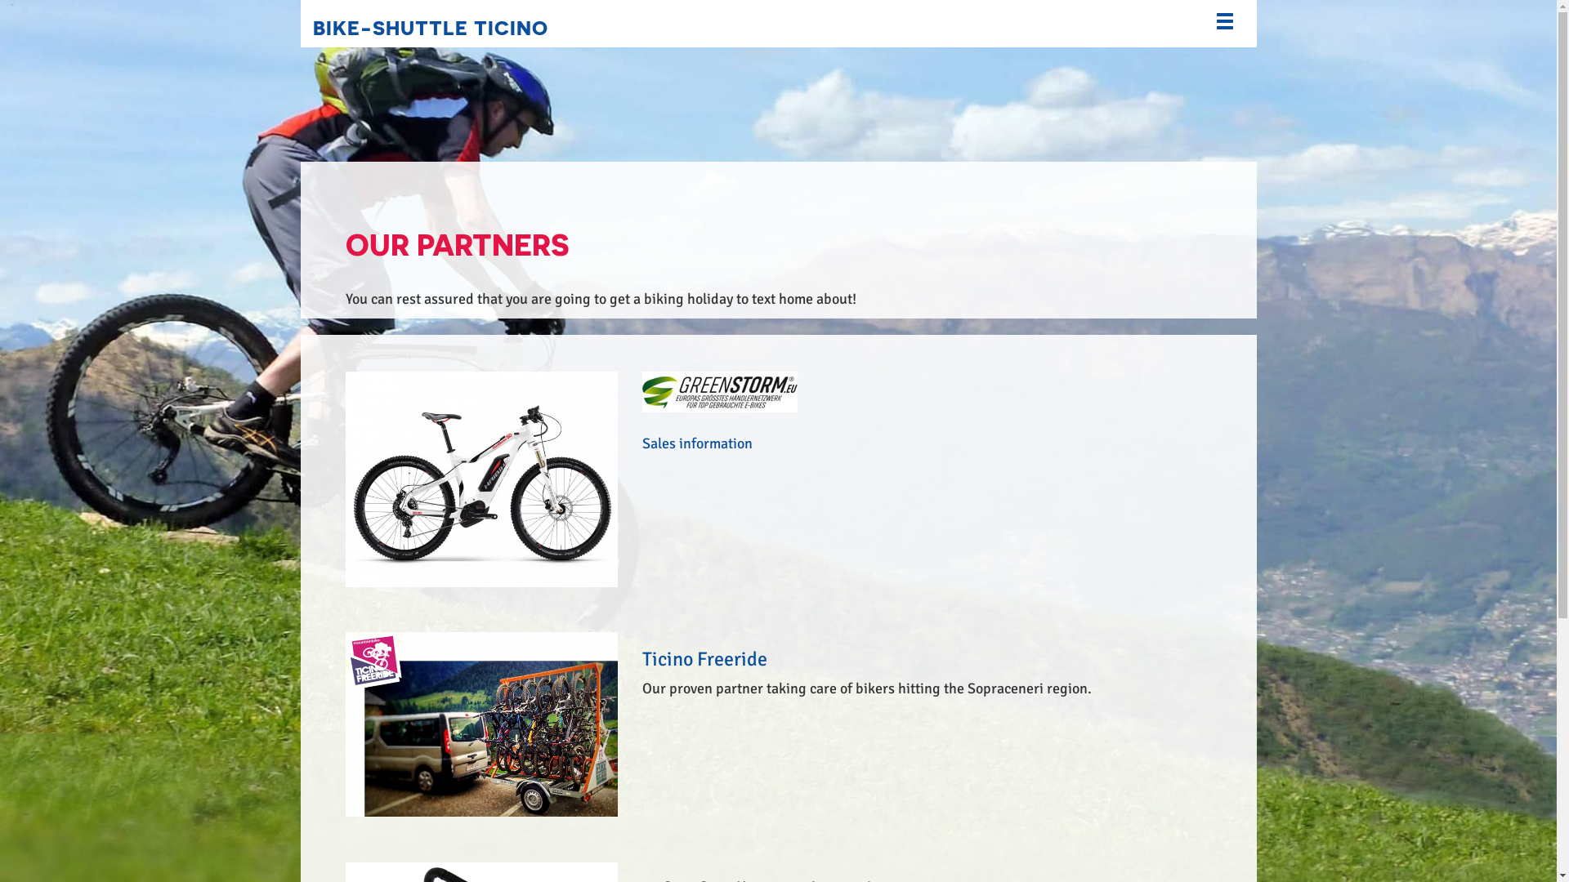 The height and width of the screenshot is (882, 1569). What do you see at coordinates (698, 443) in the screenshot?
I see `Sales information` at bounding box center [698, 443].